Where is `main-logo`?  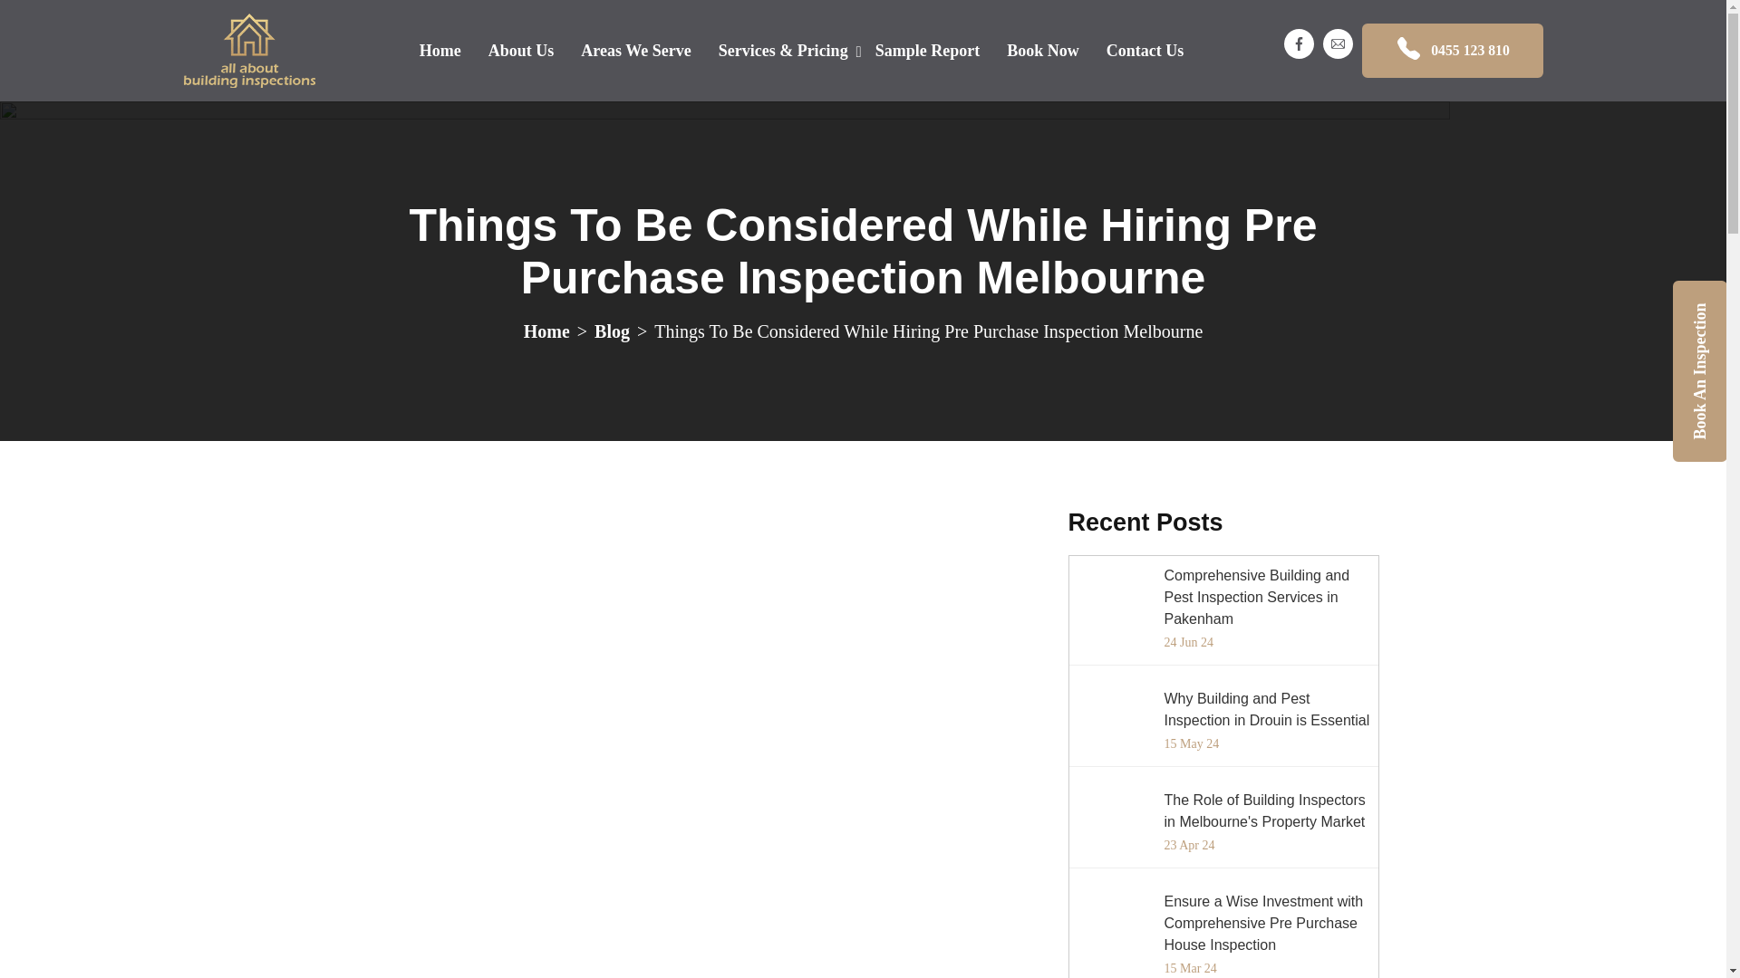
main-logo is located at coordinates (248, 51).